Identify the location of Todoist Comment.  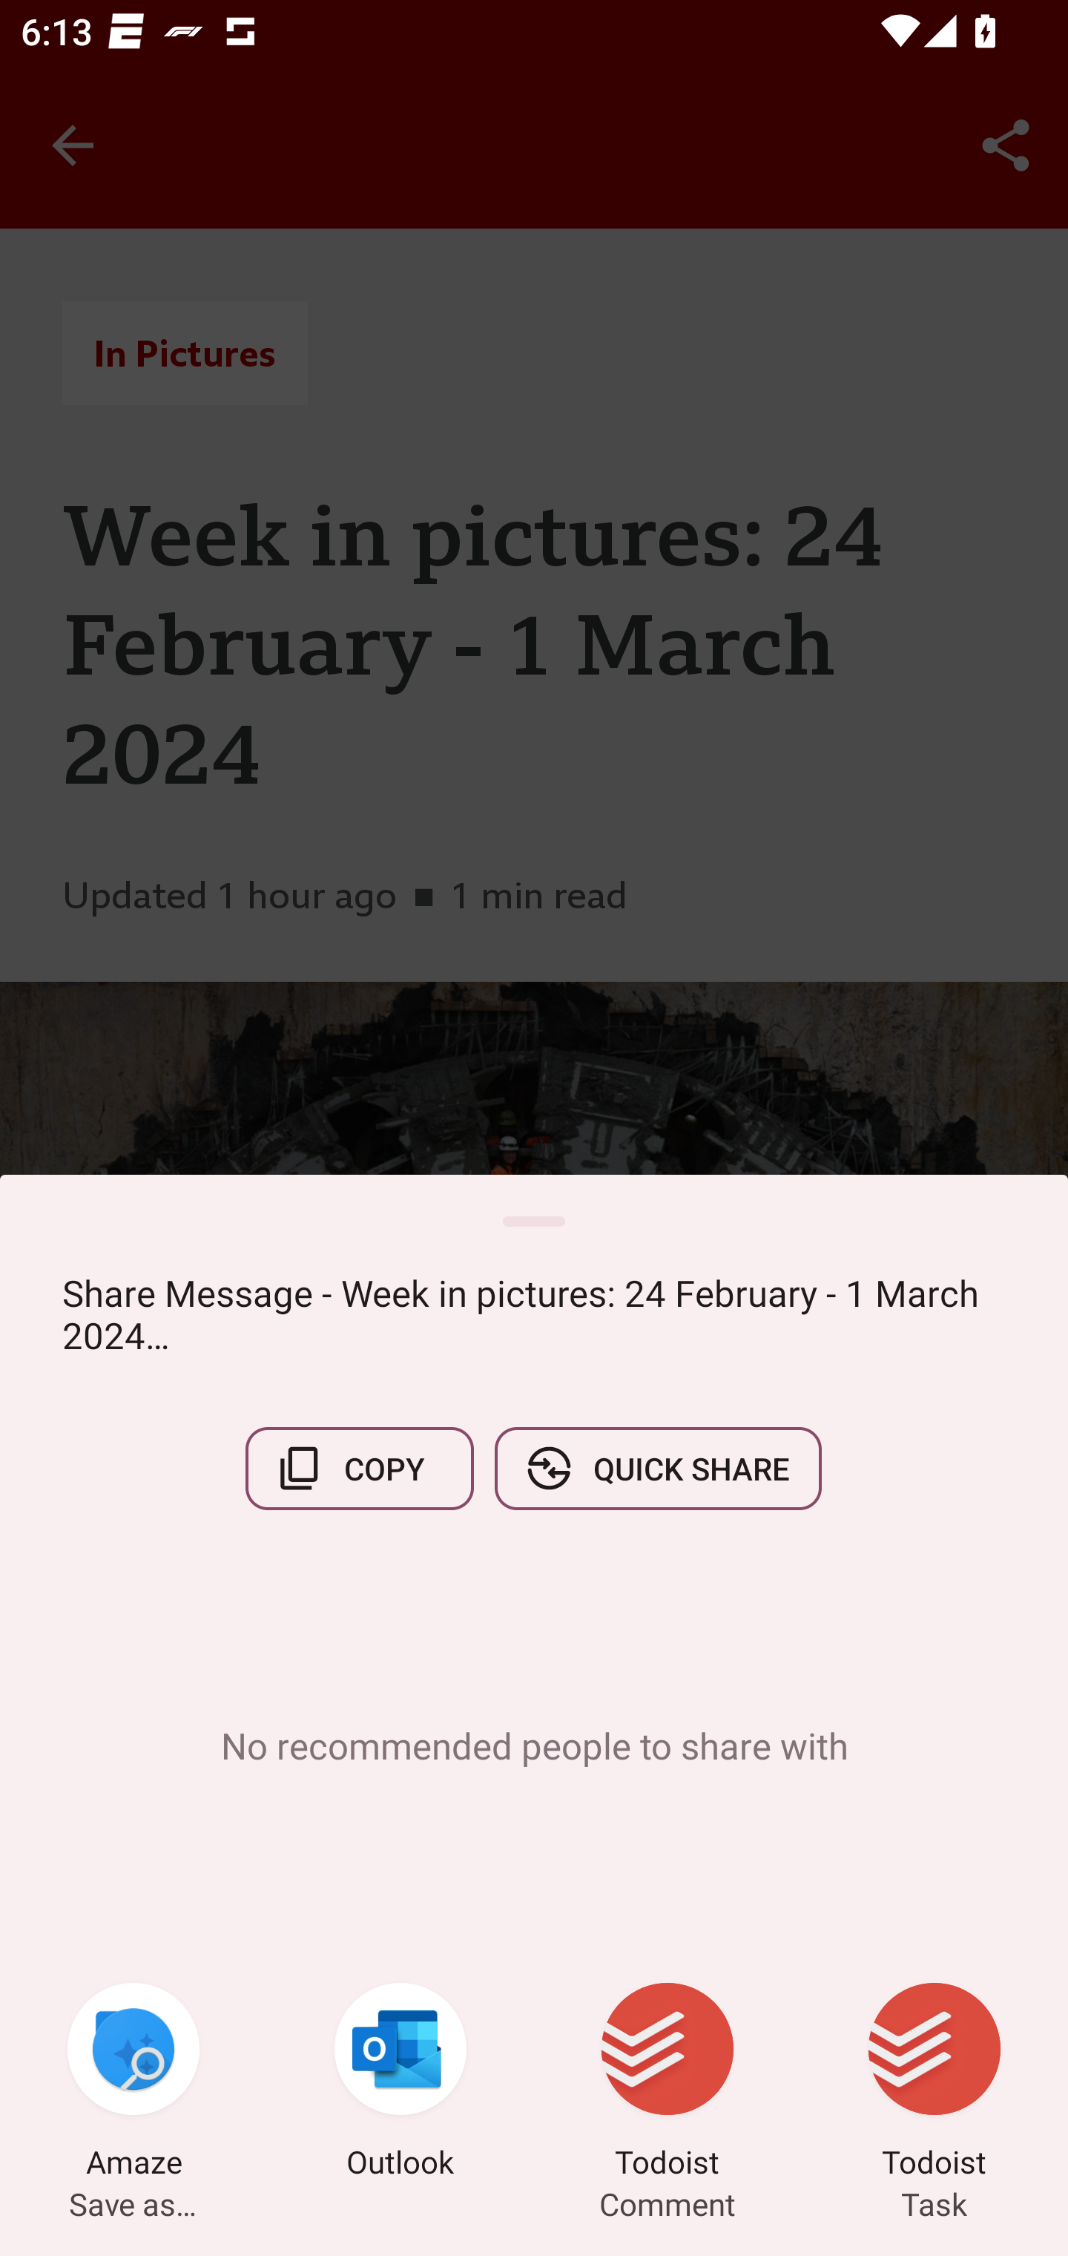
(667, 2084).